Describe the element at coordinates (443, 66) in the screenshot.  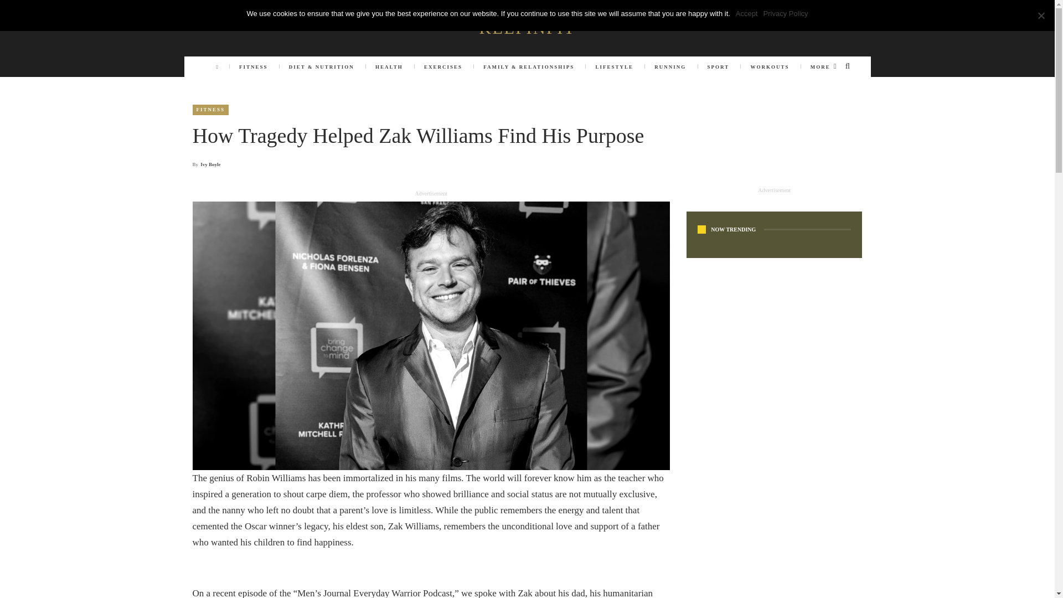
I see `EXERCISES` at that location.